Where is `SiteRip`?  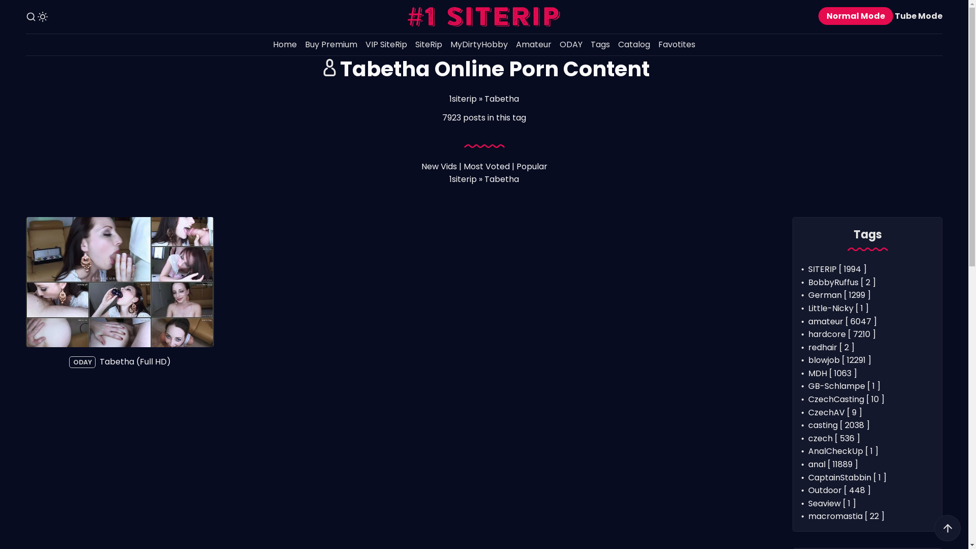
SiteRip is located at coordinates (429, 45).